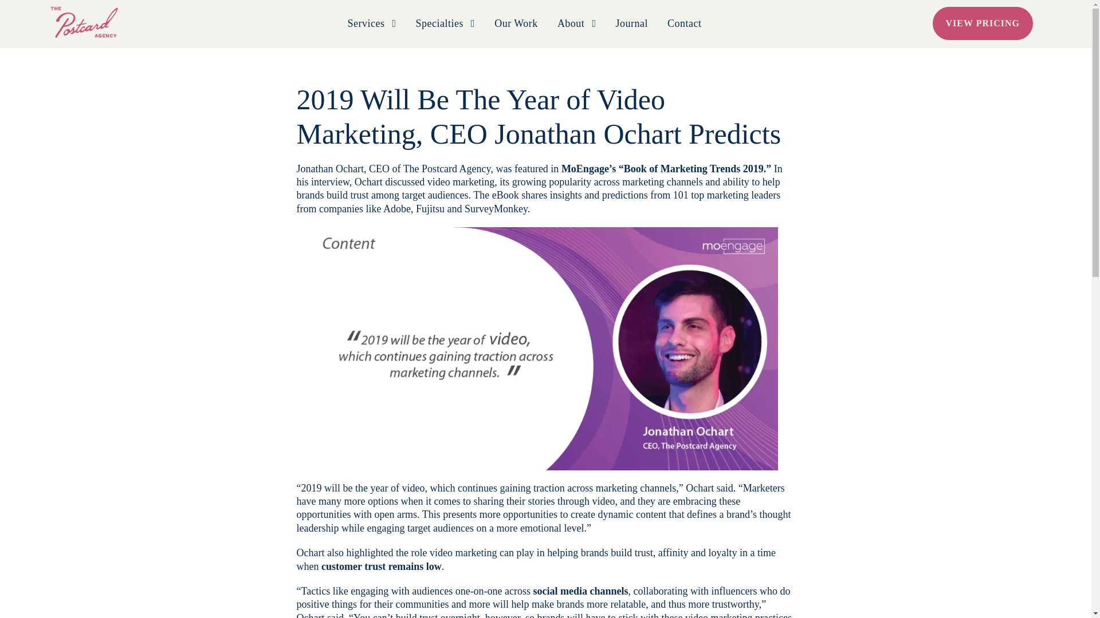 The image size is (1100, 618). What do you see at coordinates (983, 23) in the screenshot?
I see `VIEW PRICING` at bounding box center [983, 23].